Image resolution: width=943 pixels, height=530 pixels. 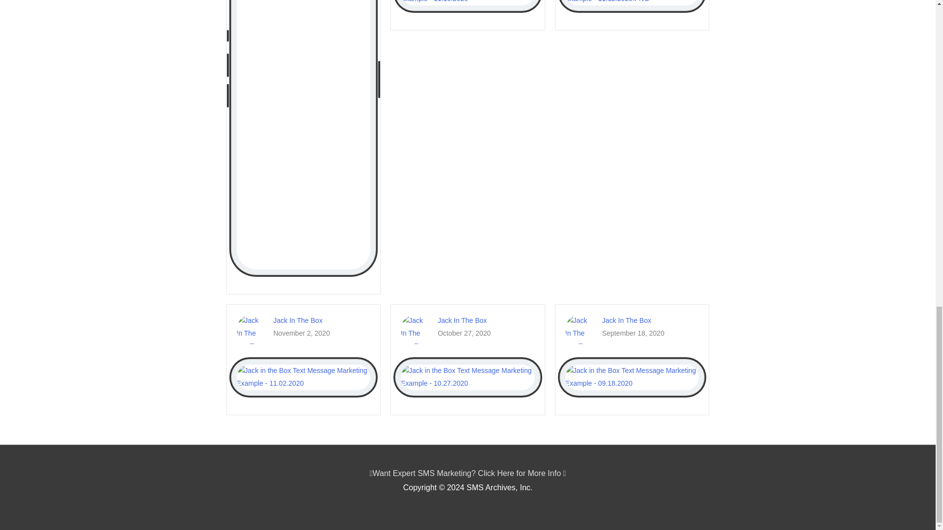 I want to click on Jack In The Box, so click(x=627, y=320).